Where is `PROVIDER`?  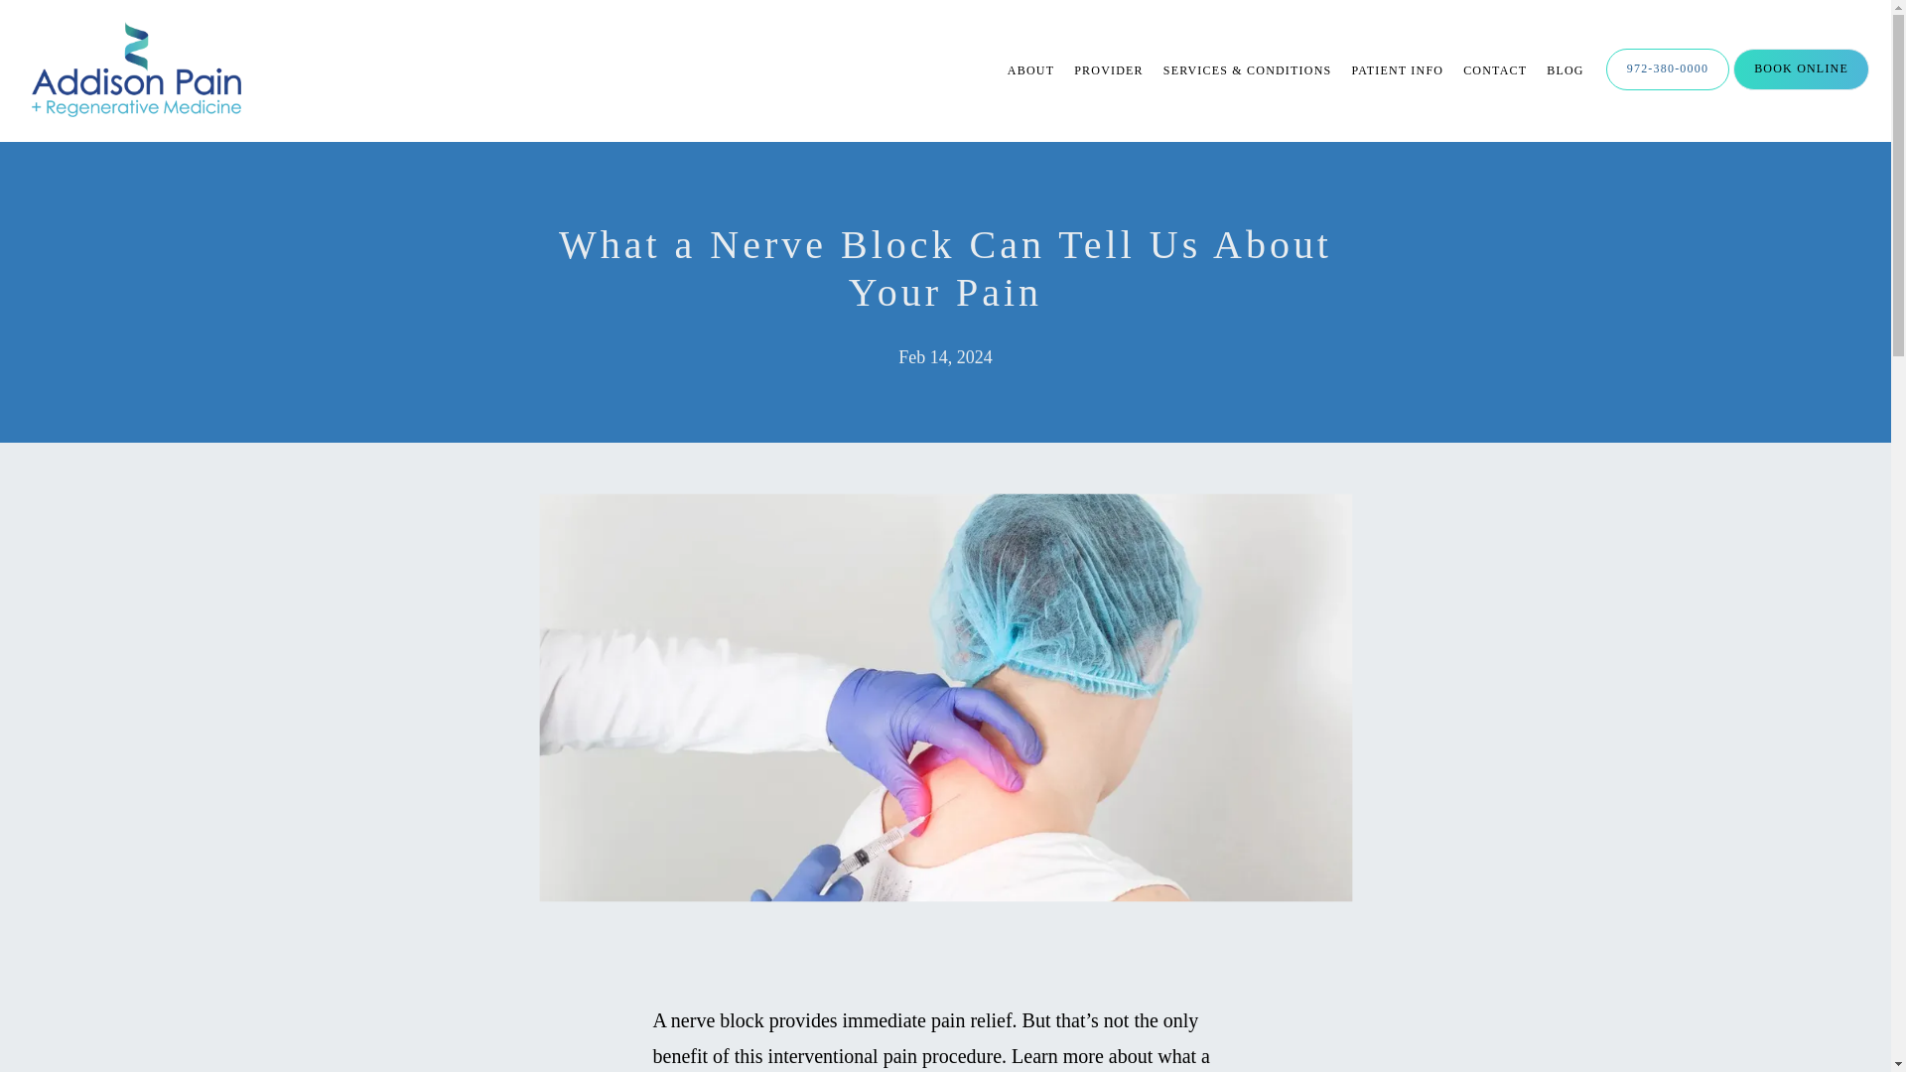
PROVIDER is located at coordinates (1109, 69).